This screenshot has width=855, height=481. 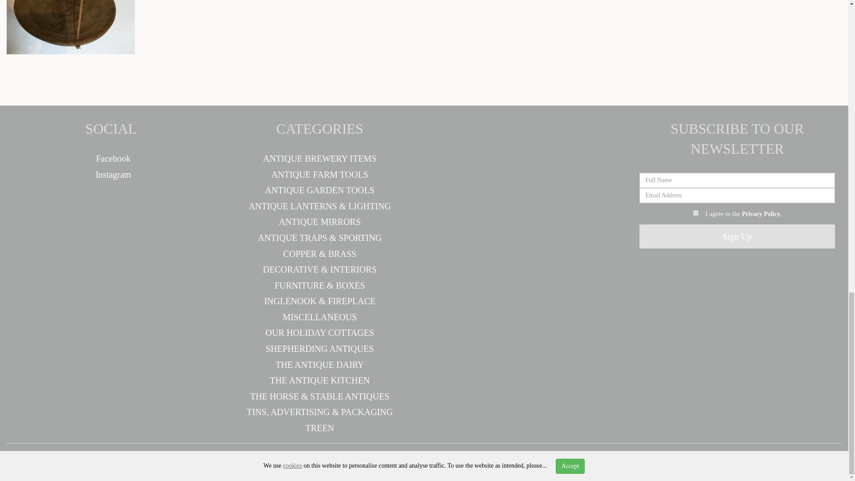 I want to click on THE ANTIQUE DAIRY, so click(x=320, y=364).